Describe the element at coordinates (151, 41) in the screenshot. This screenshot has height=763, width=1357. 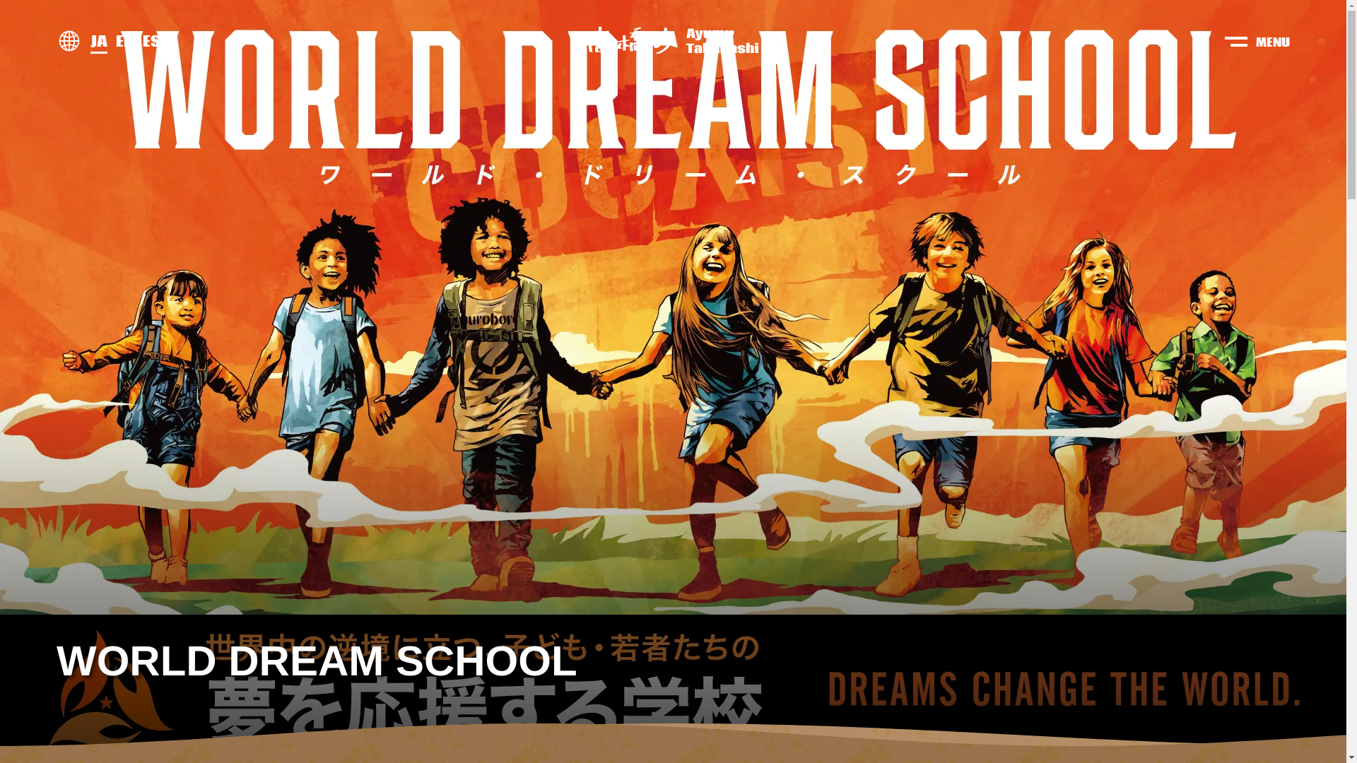
I see `ES` at that location.